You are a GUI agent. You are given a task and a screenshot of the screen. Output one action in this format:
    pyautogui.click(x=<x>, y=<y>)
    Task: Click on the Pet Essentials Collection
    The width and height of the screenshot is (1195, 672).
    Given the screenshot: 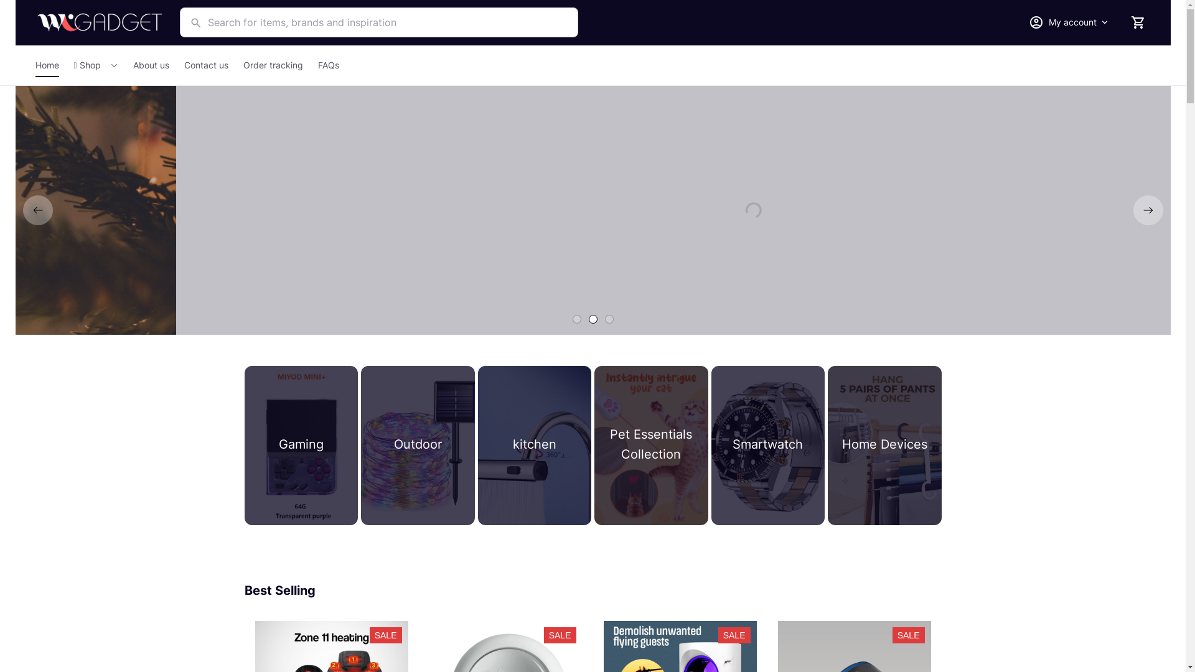 What is the action you would take?
    pyautogui.click(x=651, y=446)
    